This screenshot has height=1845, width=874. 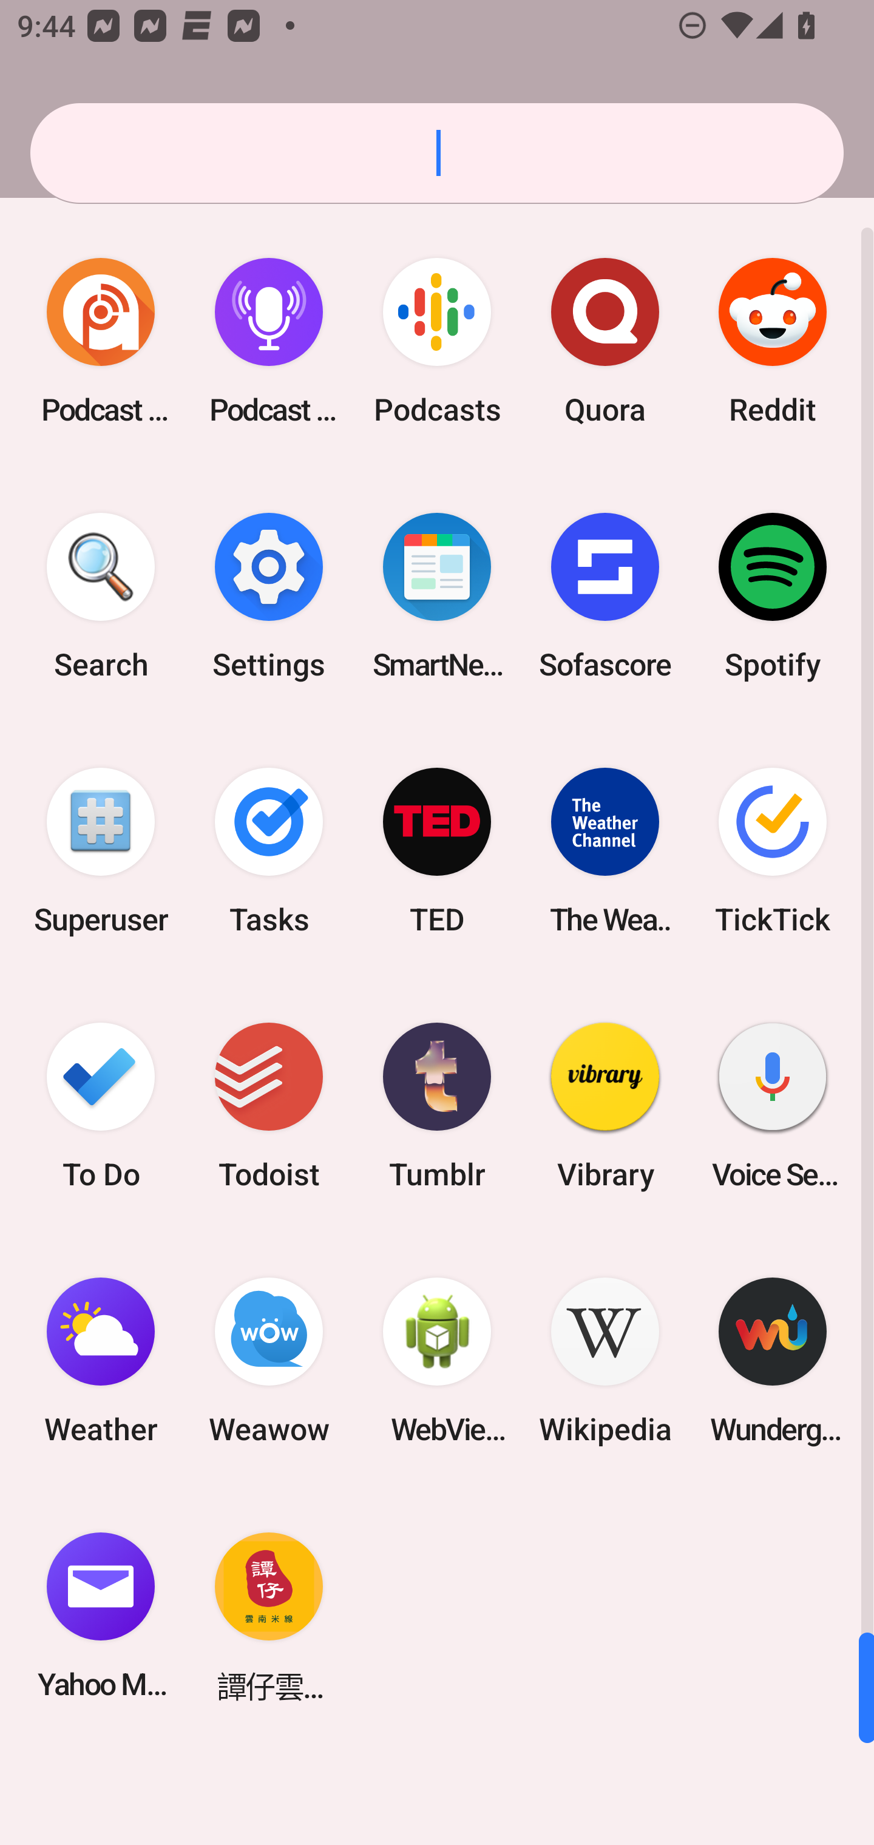 What do you see at coordinates (269, 850) in the screenshot?
I see `Tasks` at bounding box center [269, 850].